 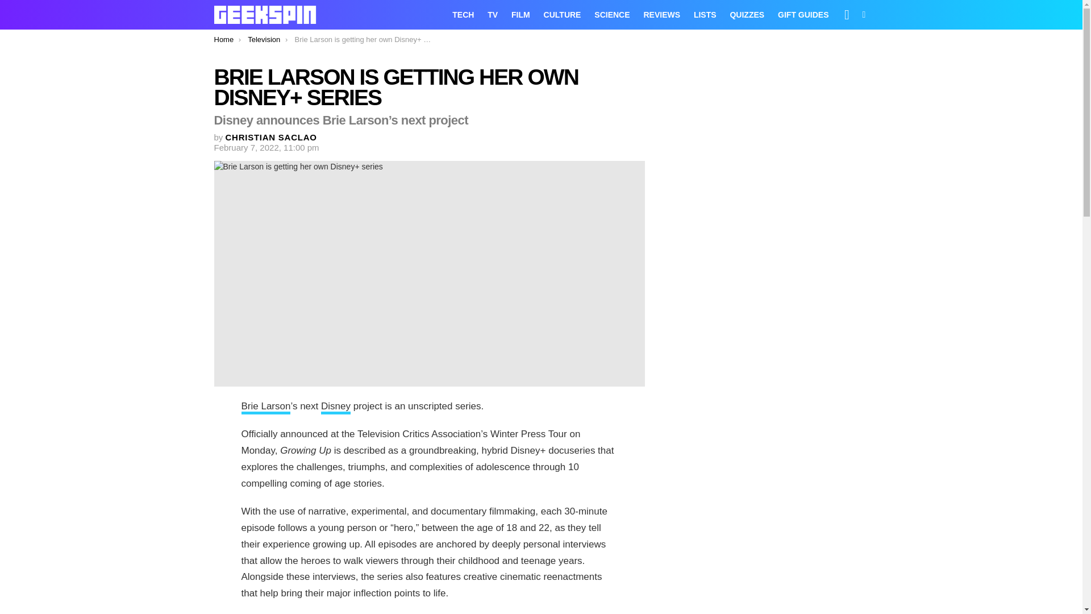 What do you see at coordinates (803, 15) in the screenshot?
I see `GIFT GUIDES` at bounding box center [803, 15].